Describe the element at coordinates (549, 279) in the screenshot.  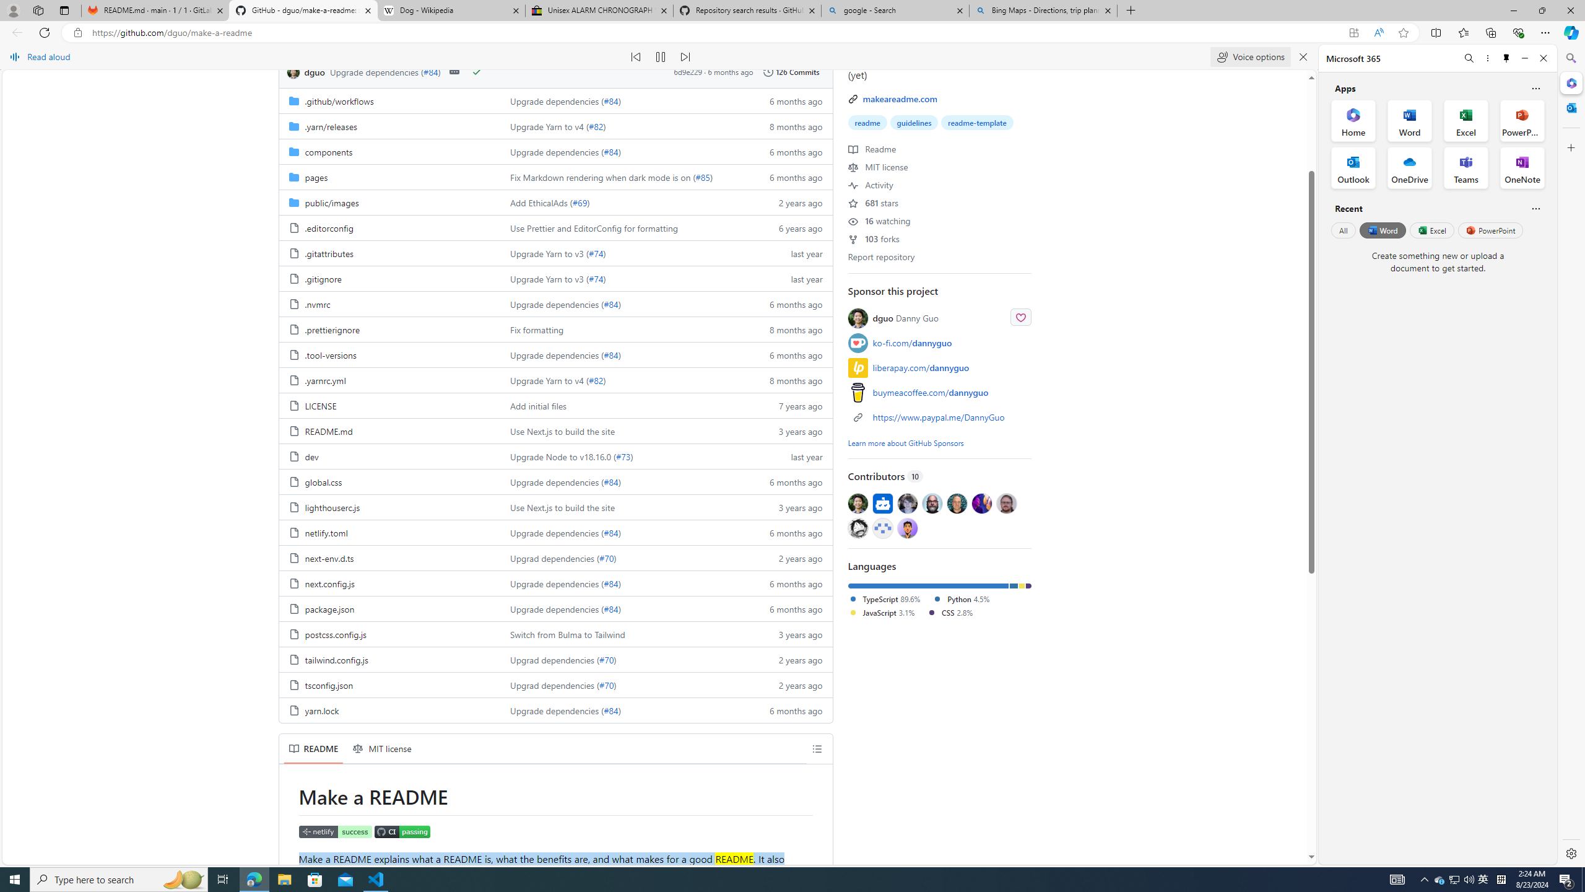
I see `Upgrade Yarn to v3 (` at that location.